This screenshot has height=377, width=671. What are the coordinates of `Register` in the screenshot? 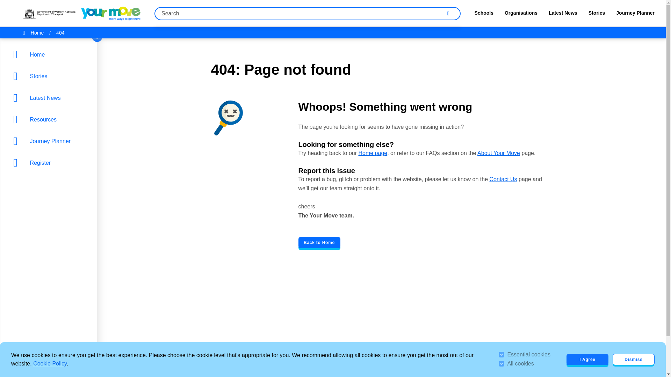 It's located at (50, 163).